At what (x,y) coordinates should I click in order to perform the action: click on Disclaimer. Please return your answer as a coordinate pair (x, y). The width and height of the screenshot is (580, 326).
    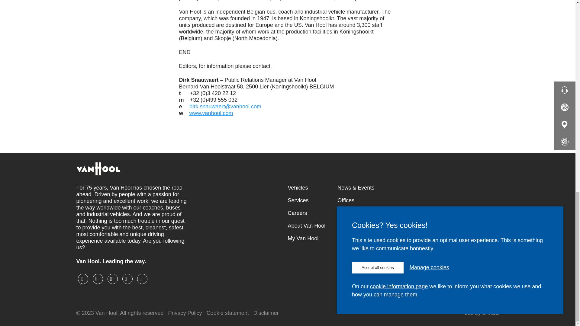
    Looking at the image, I should click on (266, 313).